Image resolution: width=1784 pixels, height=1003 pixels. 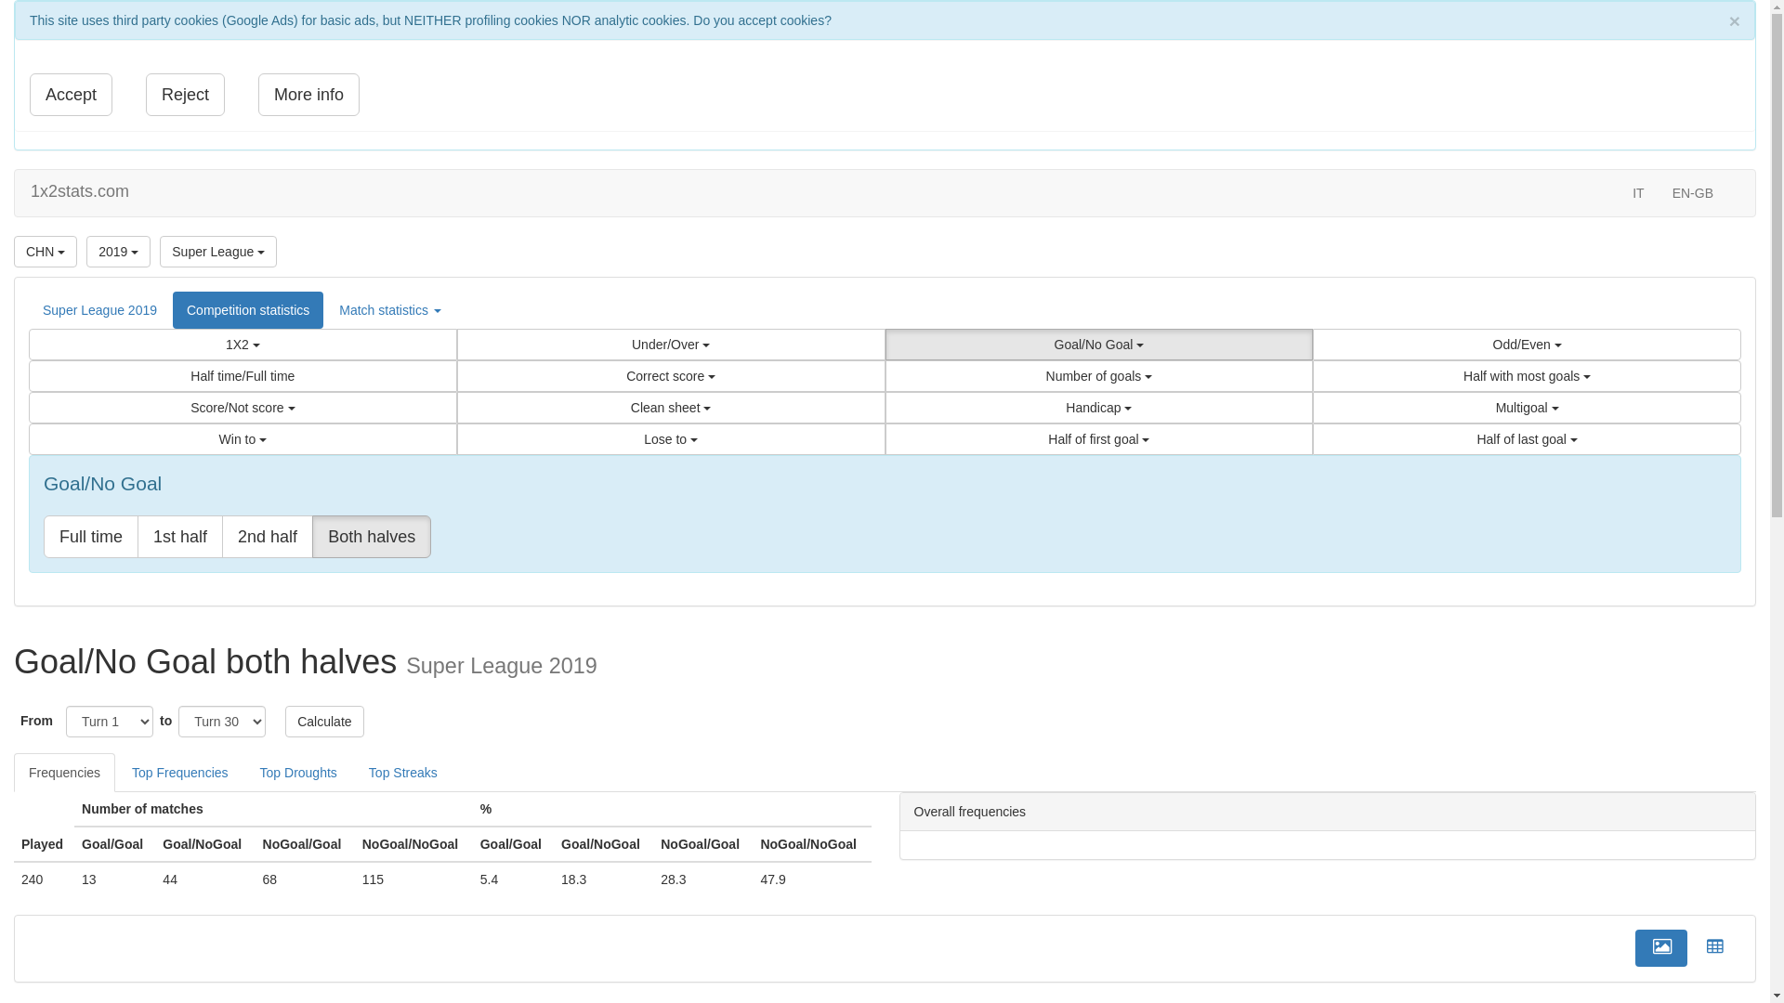 What do you see at coordinates (671, 345) in the screenshot?
I see `Under/Over` at bounding box center [671, 345].